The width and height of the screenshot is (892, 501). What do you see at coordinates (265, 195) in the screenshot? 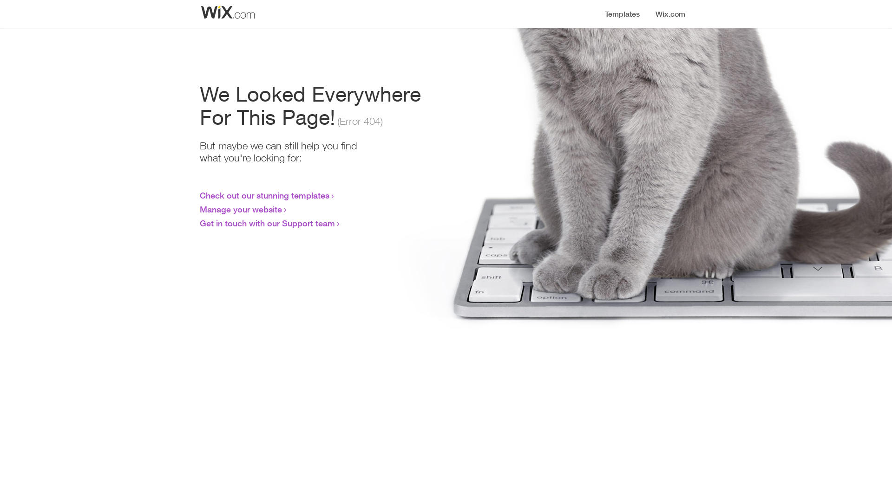
I see `Check out our stunning templates` at bounding box center [265, 195].